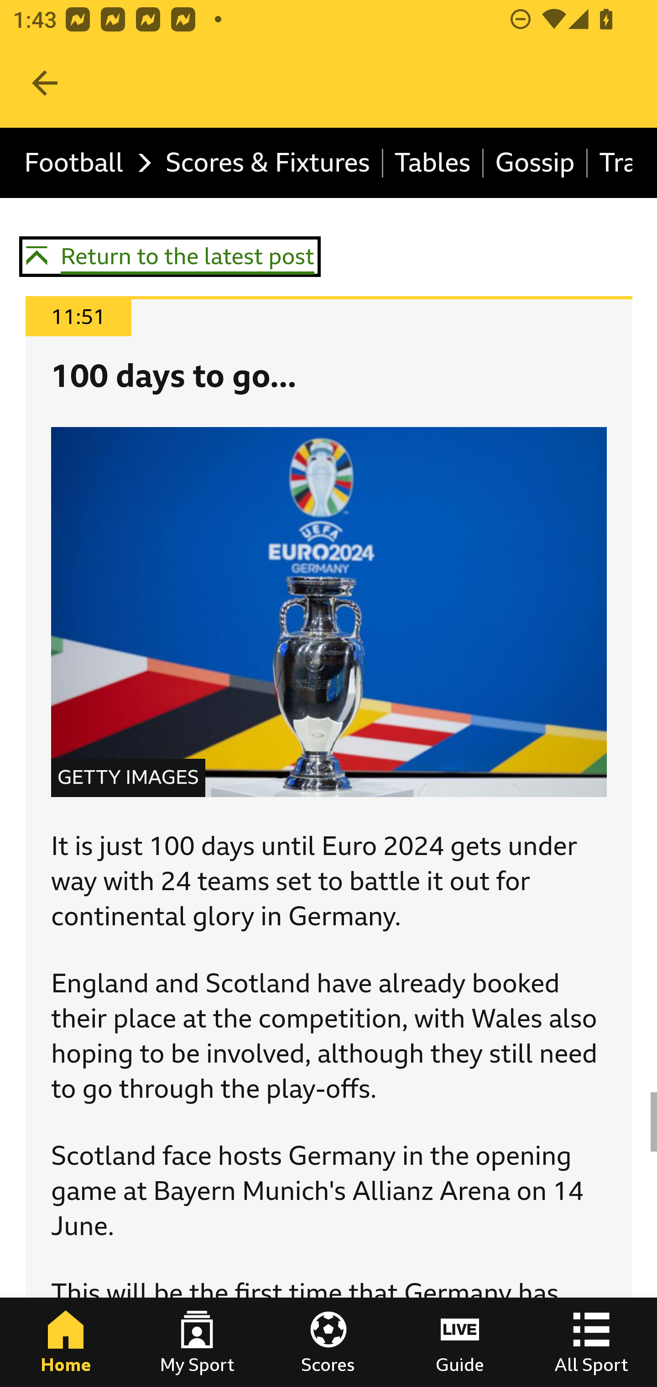  I want to click on Guide, so click(460, 1342).